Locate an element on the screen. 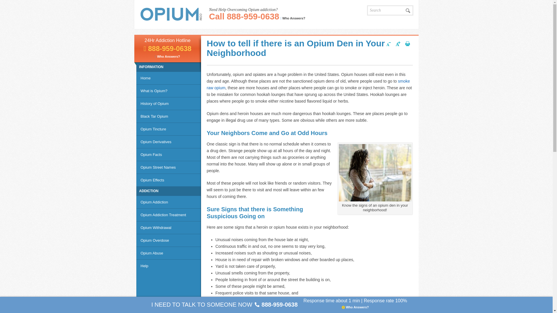 The height and width of the screenshot is (313, 557). Search Opium.com is located at coordinates (408, 10).